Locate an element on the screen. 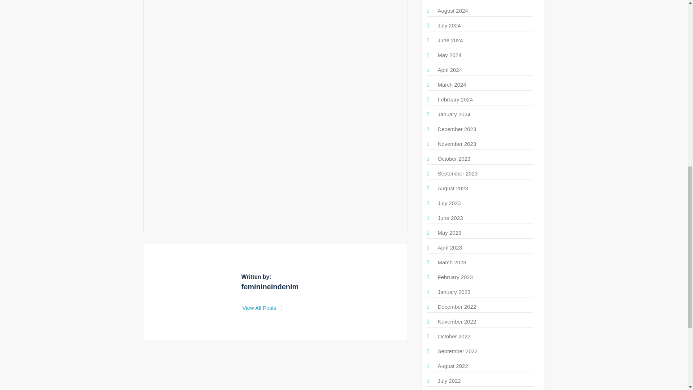 The height and width of the screenshot is (390, 693). View All Posts is located at coordinates (263, 308).